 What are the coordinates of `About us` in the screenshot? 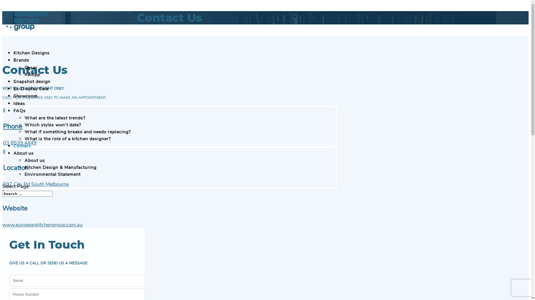 It's located at (23, 159).